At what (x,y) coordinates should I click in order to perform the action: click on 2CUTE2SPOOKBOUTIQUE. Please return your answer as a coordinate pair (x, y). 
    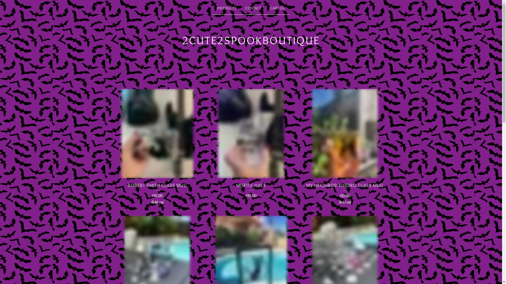
    Looking at the image, I should click on (251, 40).